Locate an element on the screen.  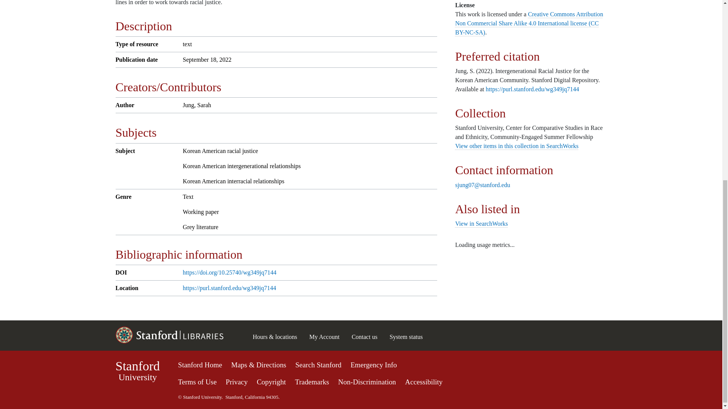
Non-discrimination policy is located at coordinates (367, 382).